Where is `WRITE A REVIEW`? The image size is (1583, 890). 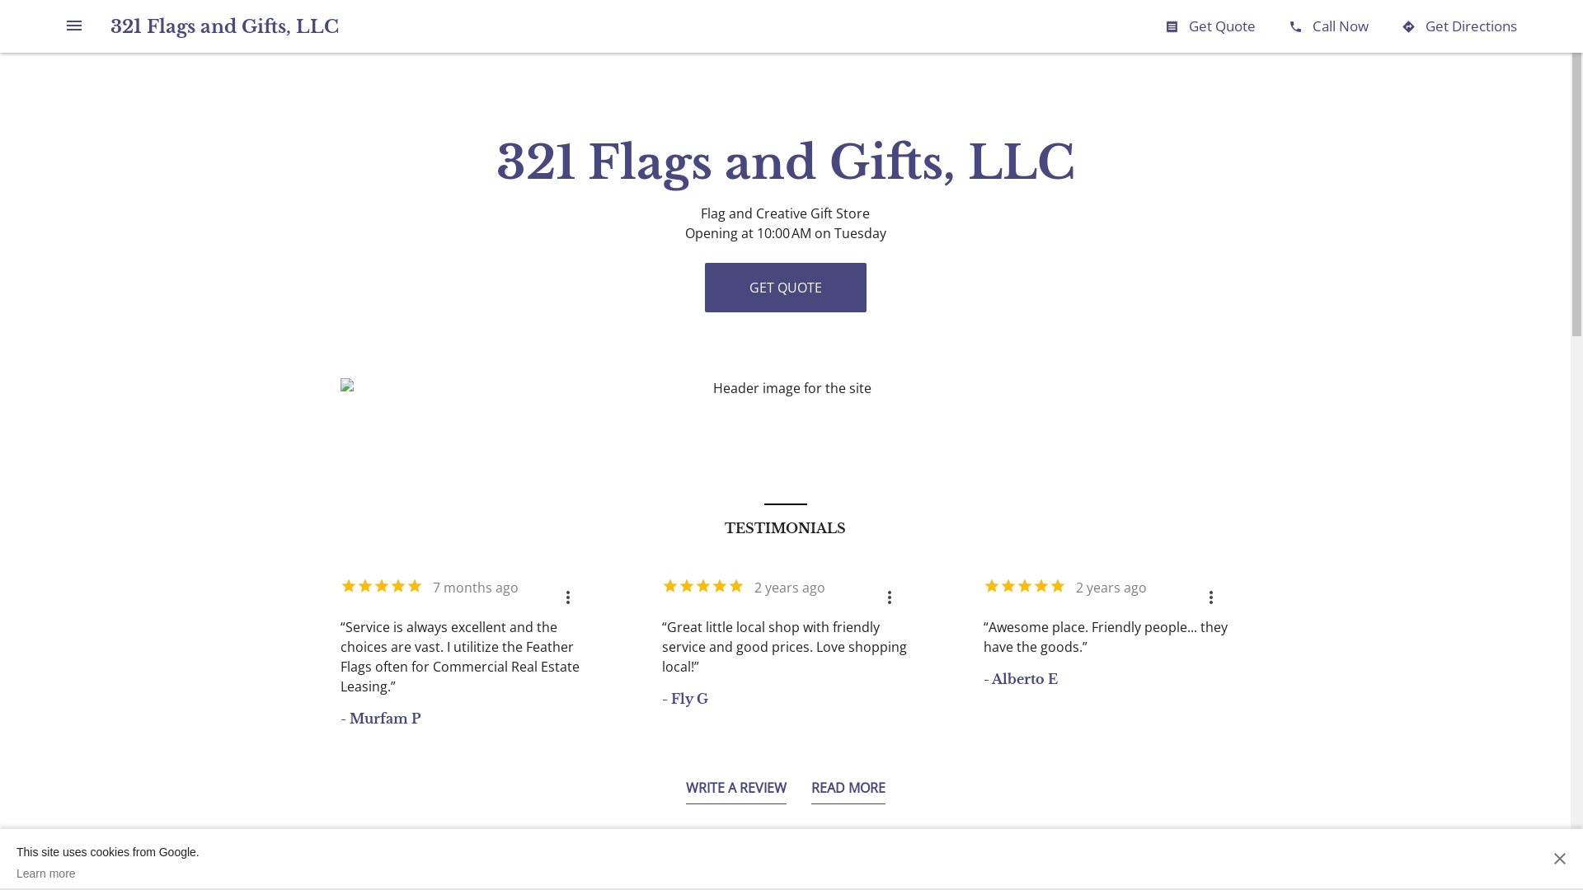 WRITE A REVIEW is located at coordinates (736, 791).